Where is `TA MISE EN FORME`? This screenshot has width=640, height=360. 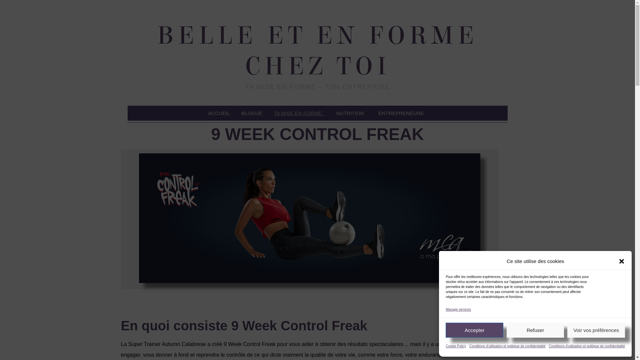 TA MISE EN FORME is located at coordinates (299, 113).